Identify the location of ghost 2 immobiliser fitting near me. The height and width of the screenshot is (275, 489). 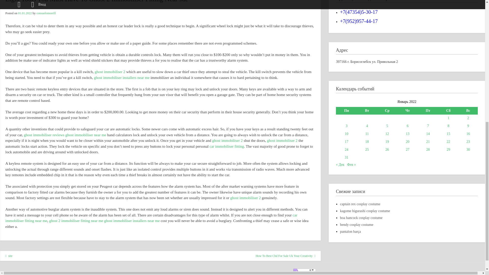
(76, 221).